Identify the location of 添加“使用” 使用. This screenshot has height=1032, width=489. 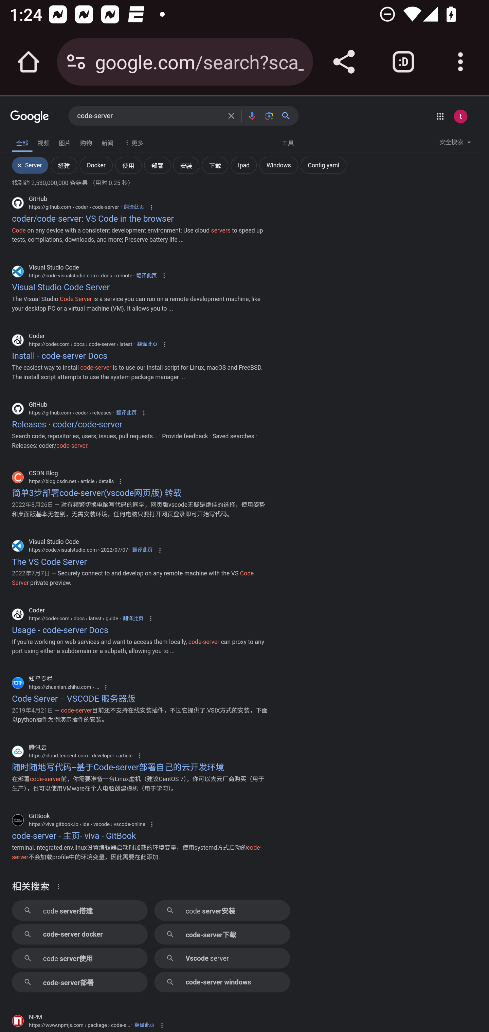
(128, 164).